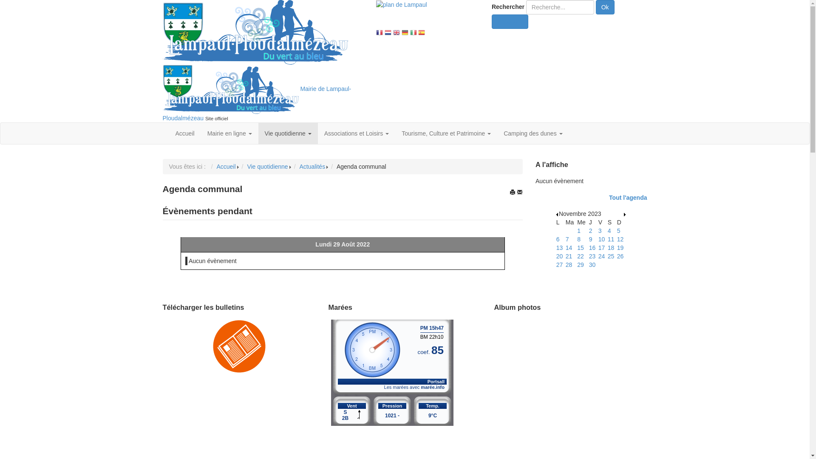 Image resolution: width=816 pixels, height=459 pixels. What do you see at coordinates (620, 256) in the screenshot?
I see `26` at bounding box center [620, 256].